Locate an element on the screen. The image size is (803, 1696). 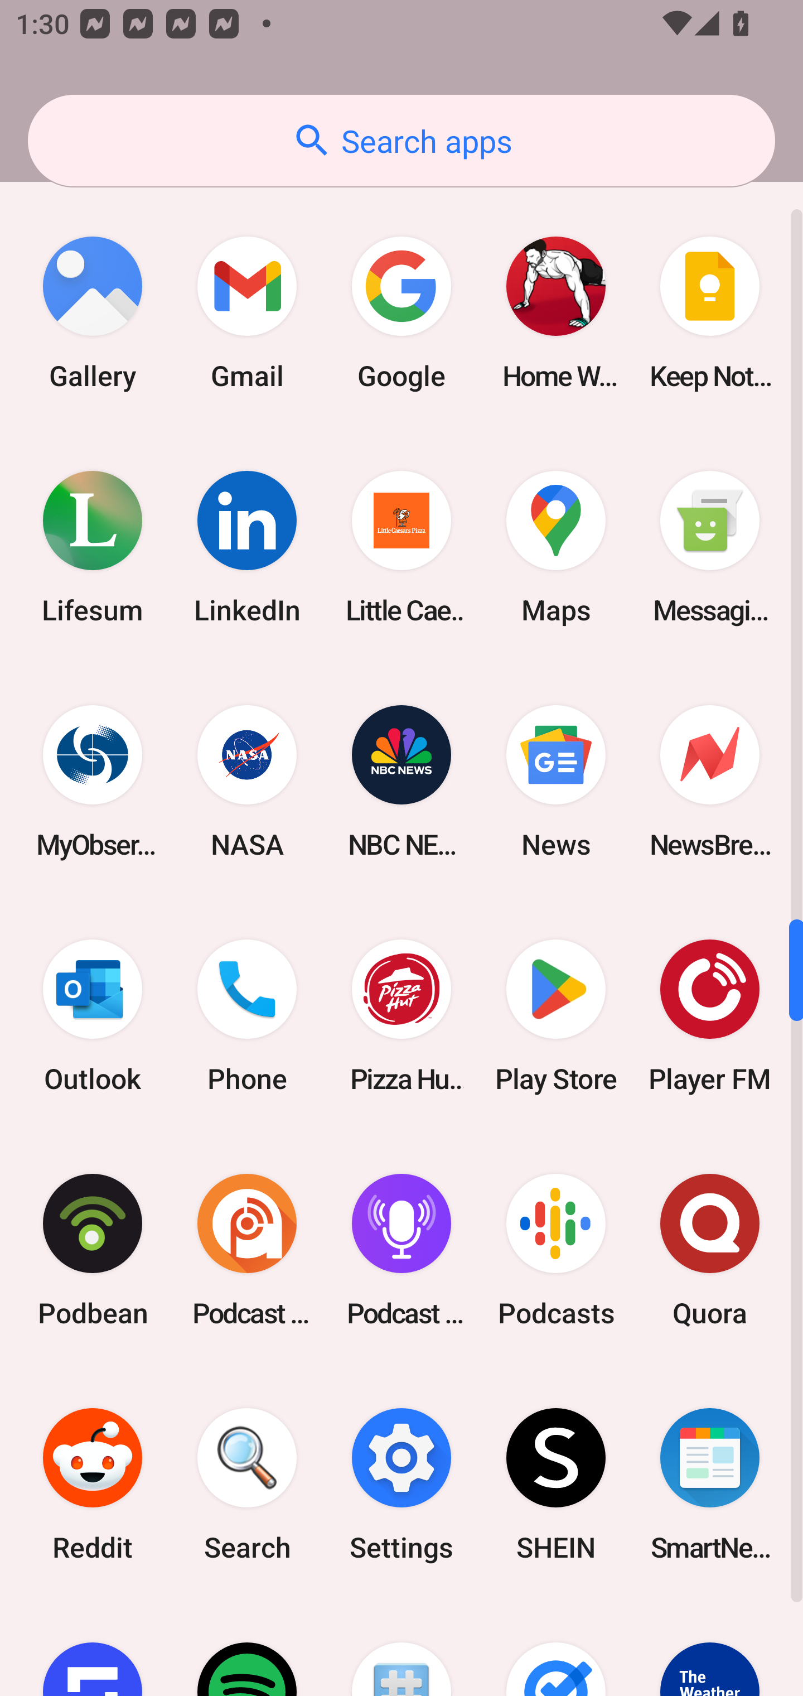
Gallery is located at coordinates (93, 312).